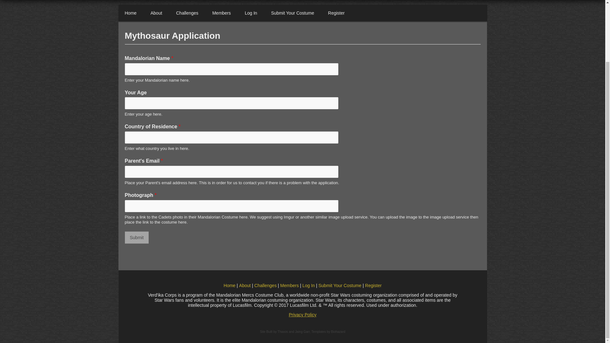  Describe the element at coordinates (229, 286) in the screenshot. I see `Home` at that location.